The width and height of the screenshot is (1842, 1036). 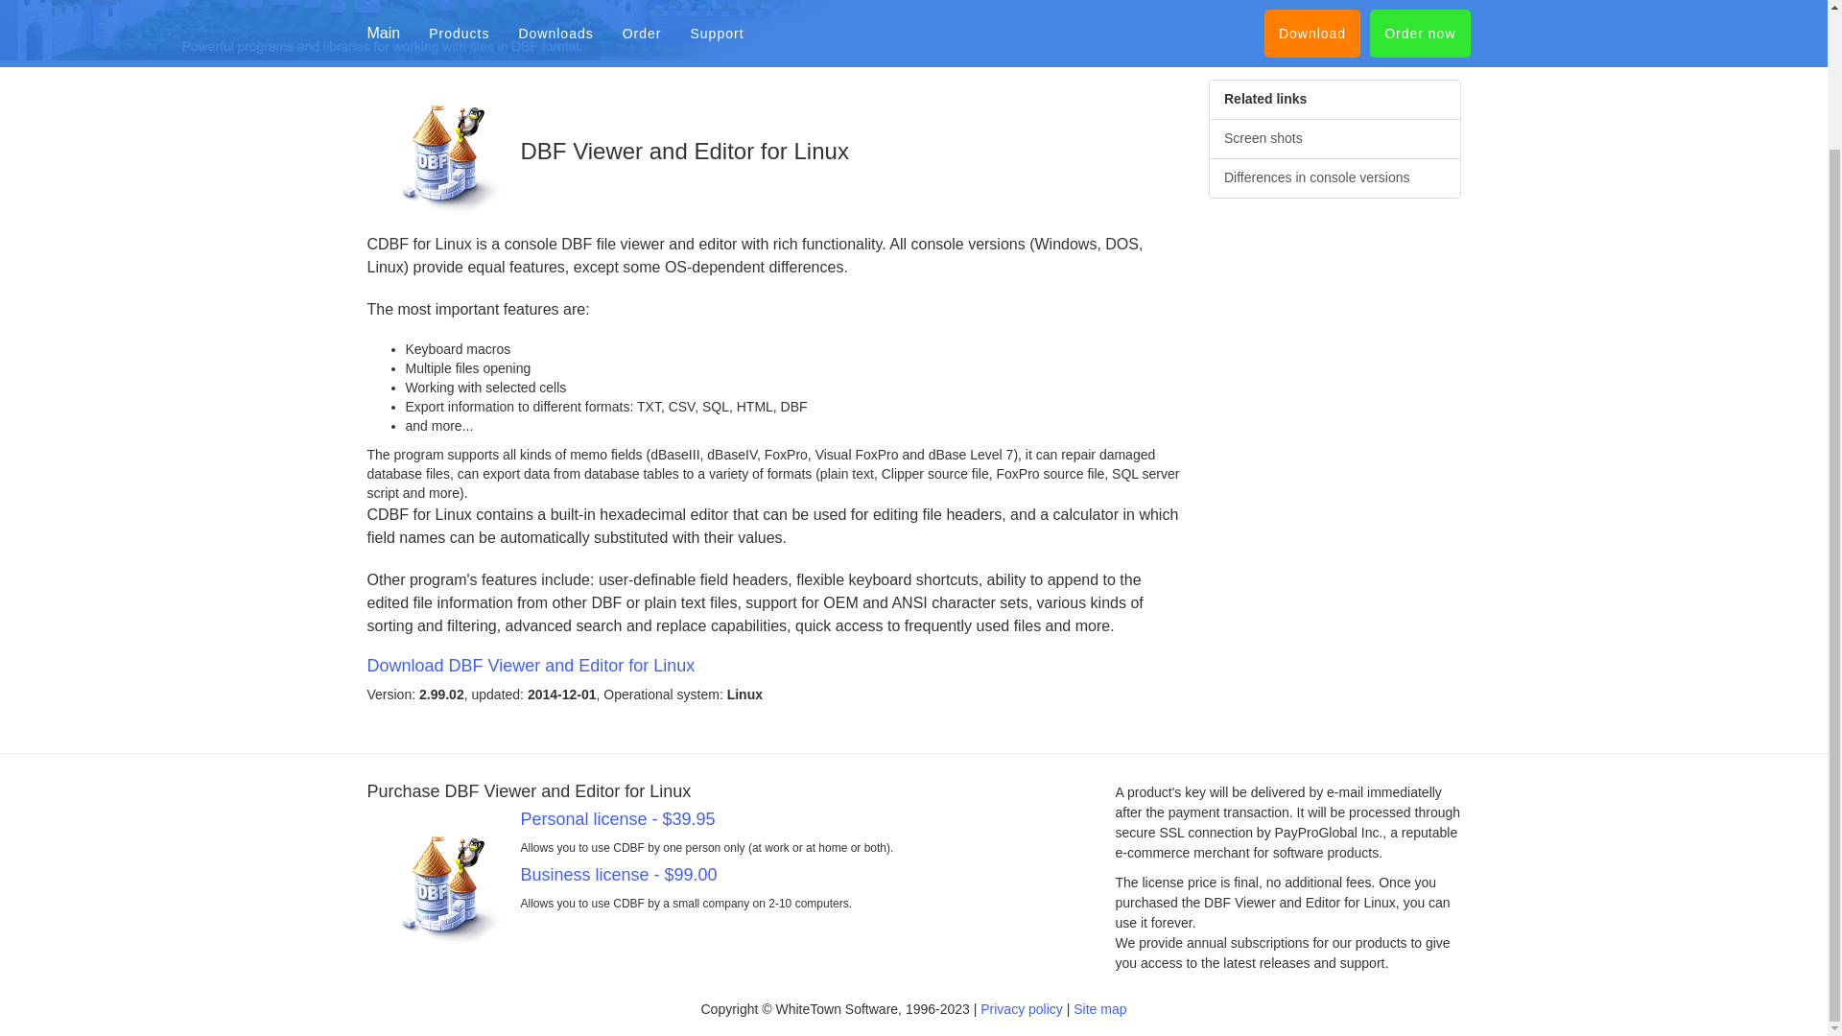 I want to click on Download DBF Viewer and Editor for Linux, so click(x=773, y=679).